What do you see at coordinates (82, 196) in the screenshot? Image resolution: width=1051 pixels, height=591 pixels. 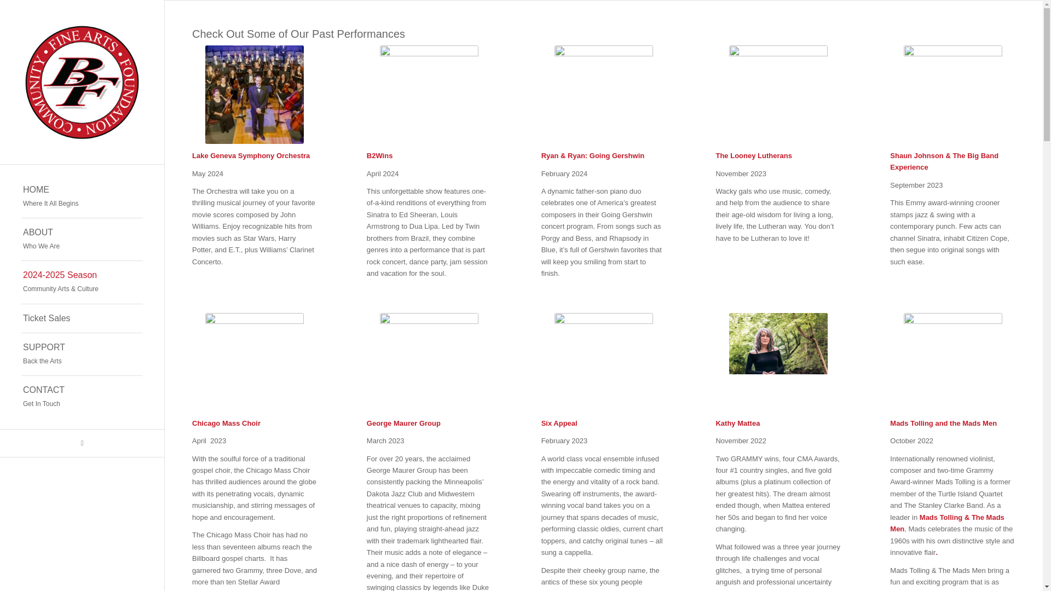 I see `6A 2023 02` at bounding box center [82, 196].